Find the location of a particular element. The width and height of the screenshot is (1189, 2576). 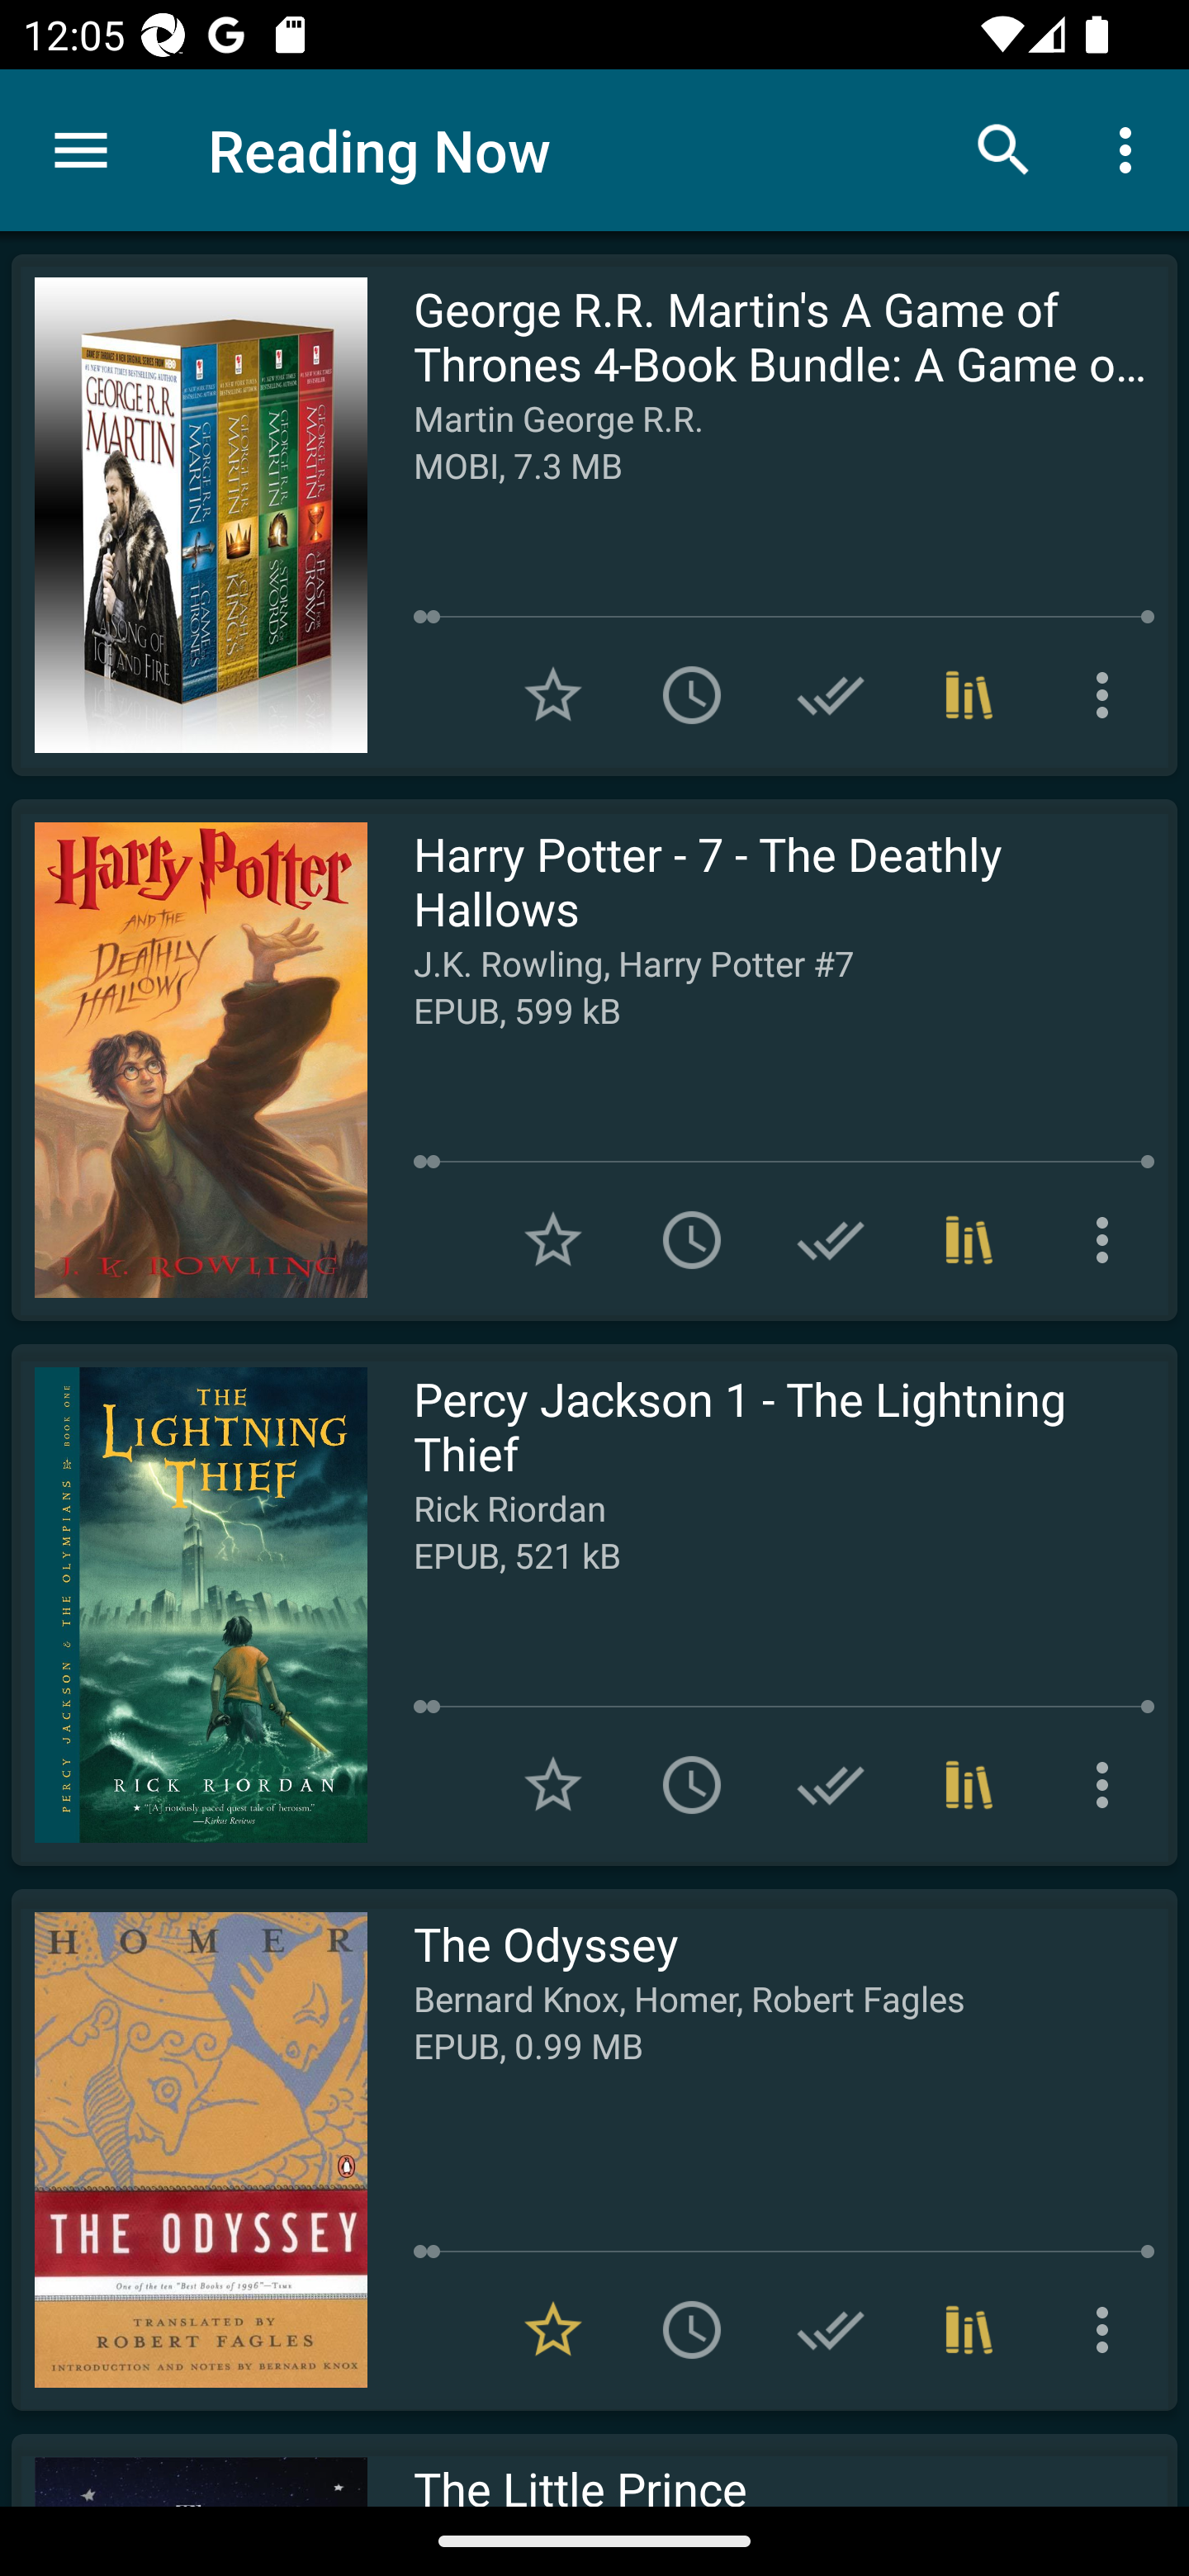

More options is located at coordinates (1108, 2330).